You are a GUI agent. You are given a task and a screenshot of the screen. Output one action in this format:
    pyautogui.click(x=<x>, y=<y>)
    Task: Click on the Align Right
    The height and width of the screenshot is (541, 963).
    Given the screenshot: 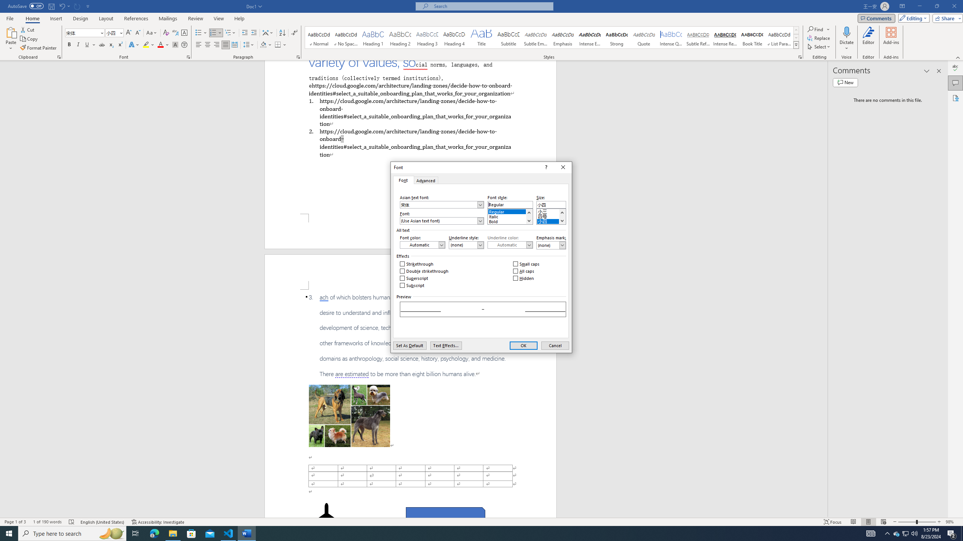 What is the action you would take?
    pyautogui.click(x=217, y=45)
    